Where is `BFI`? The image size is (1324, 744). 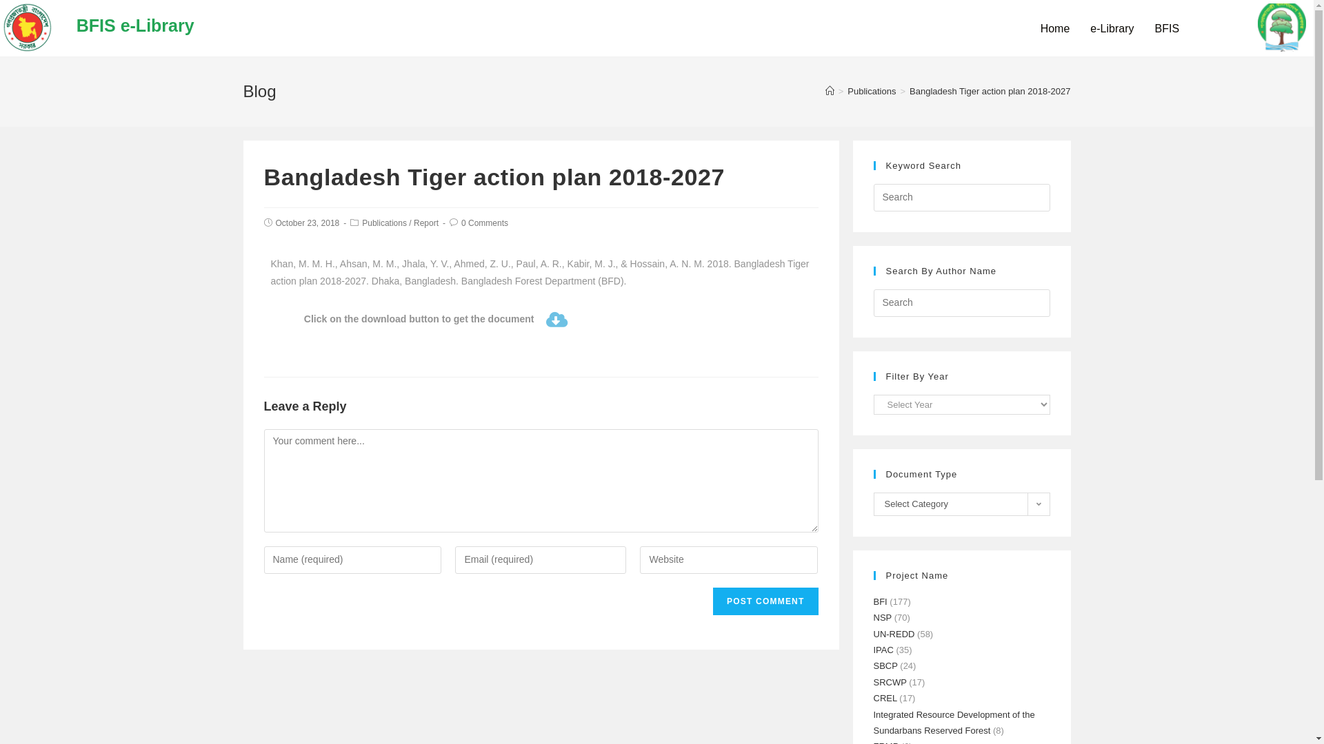 BFI is located at coordinates (880, 602).